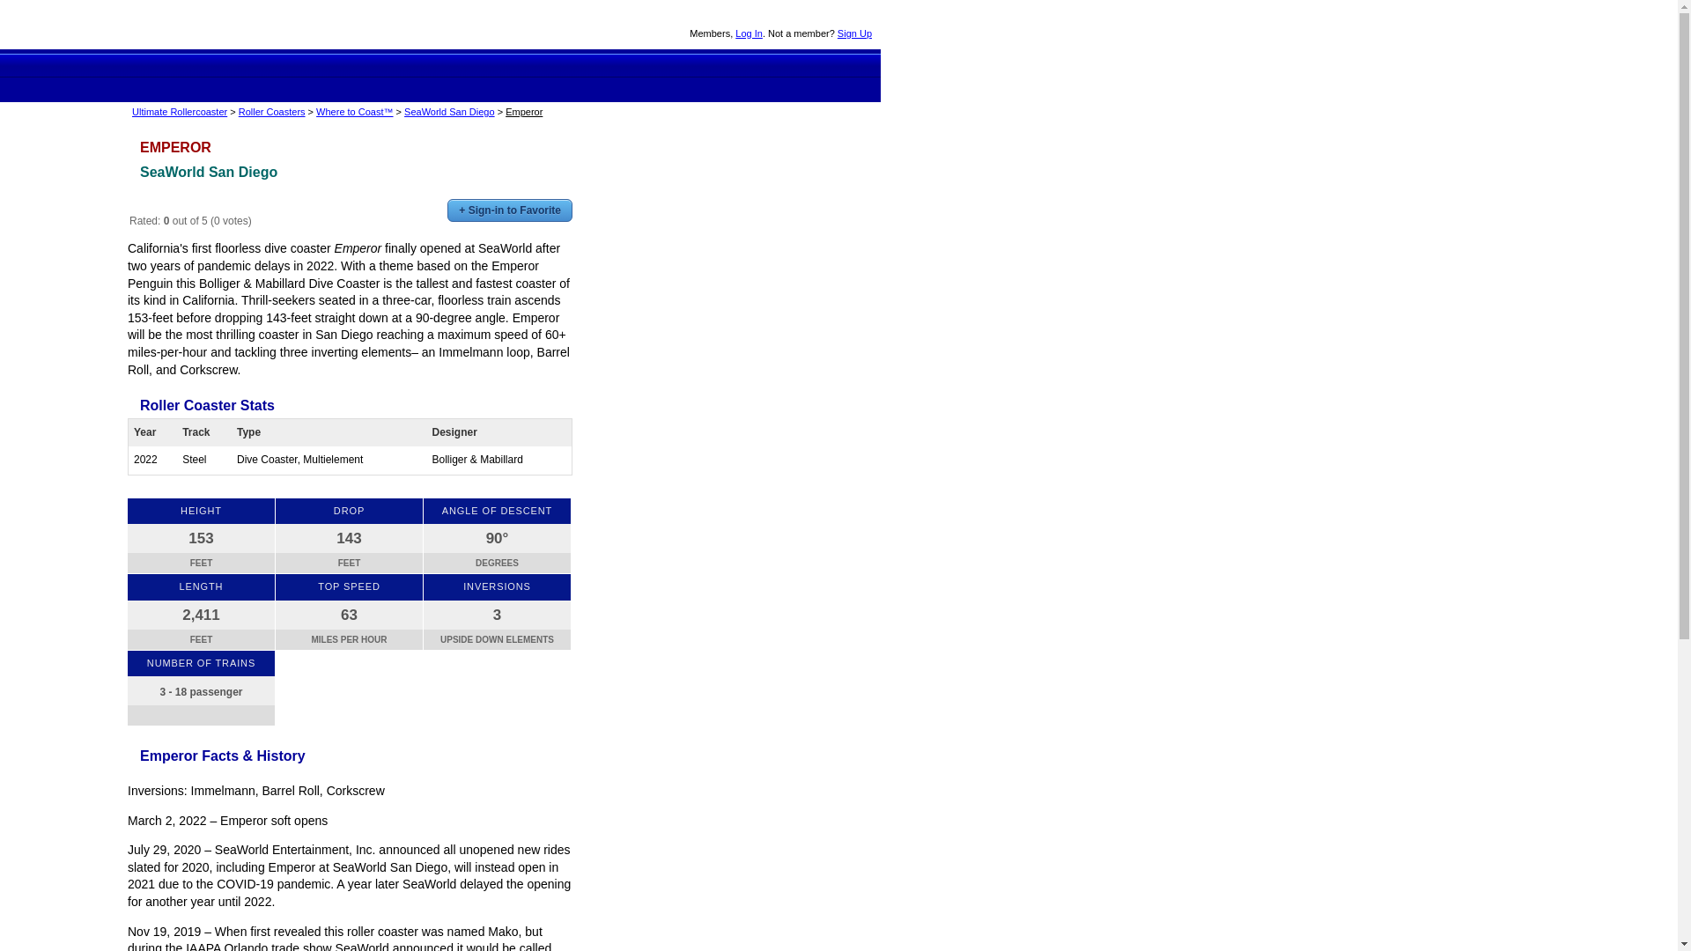 Image resolution: width=1691 pixels, height=951 pixels. Describe the element at coordinates (176, 204) in the screenshot. I see `4 out of 5` at that location.